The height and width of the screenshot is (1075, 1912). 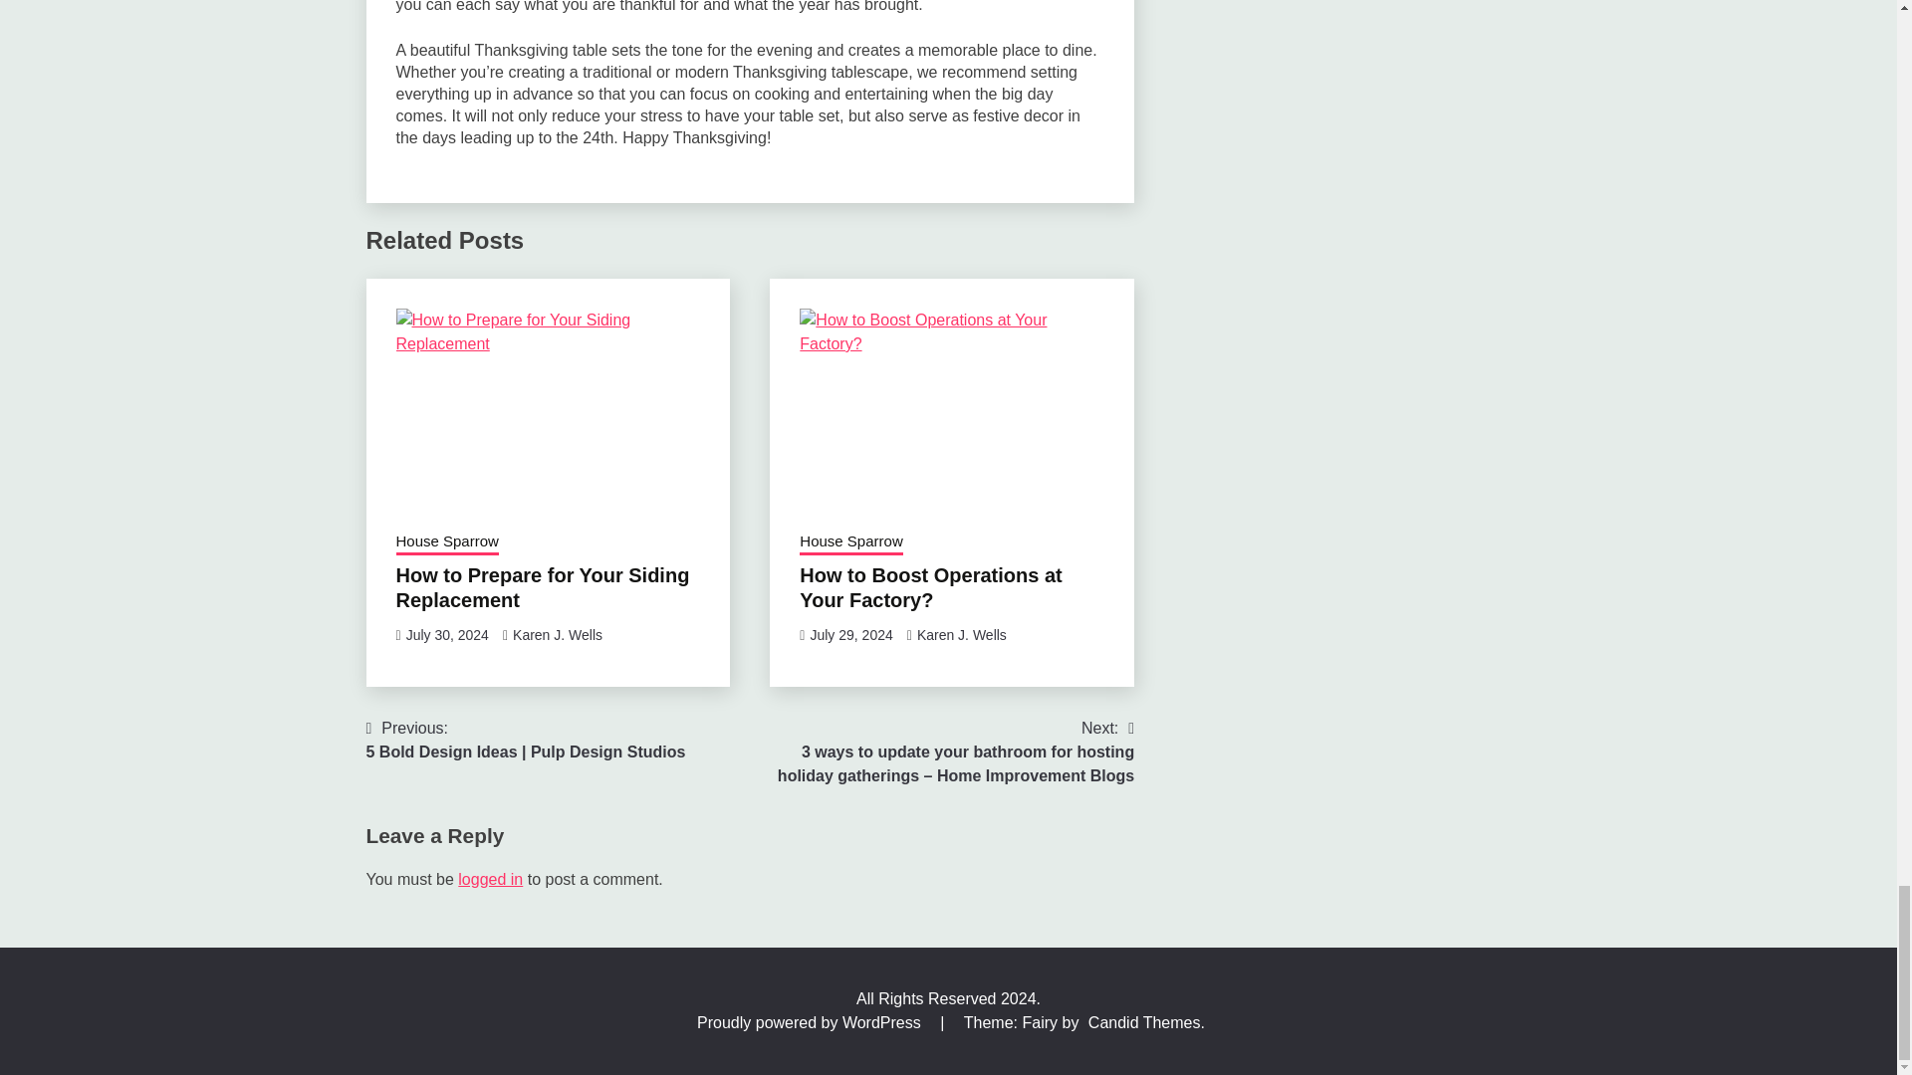 I want to click on House Sparrow, so click(x=850, y=543).